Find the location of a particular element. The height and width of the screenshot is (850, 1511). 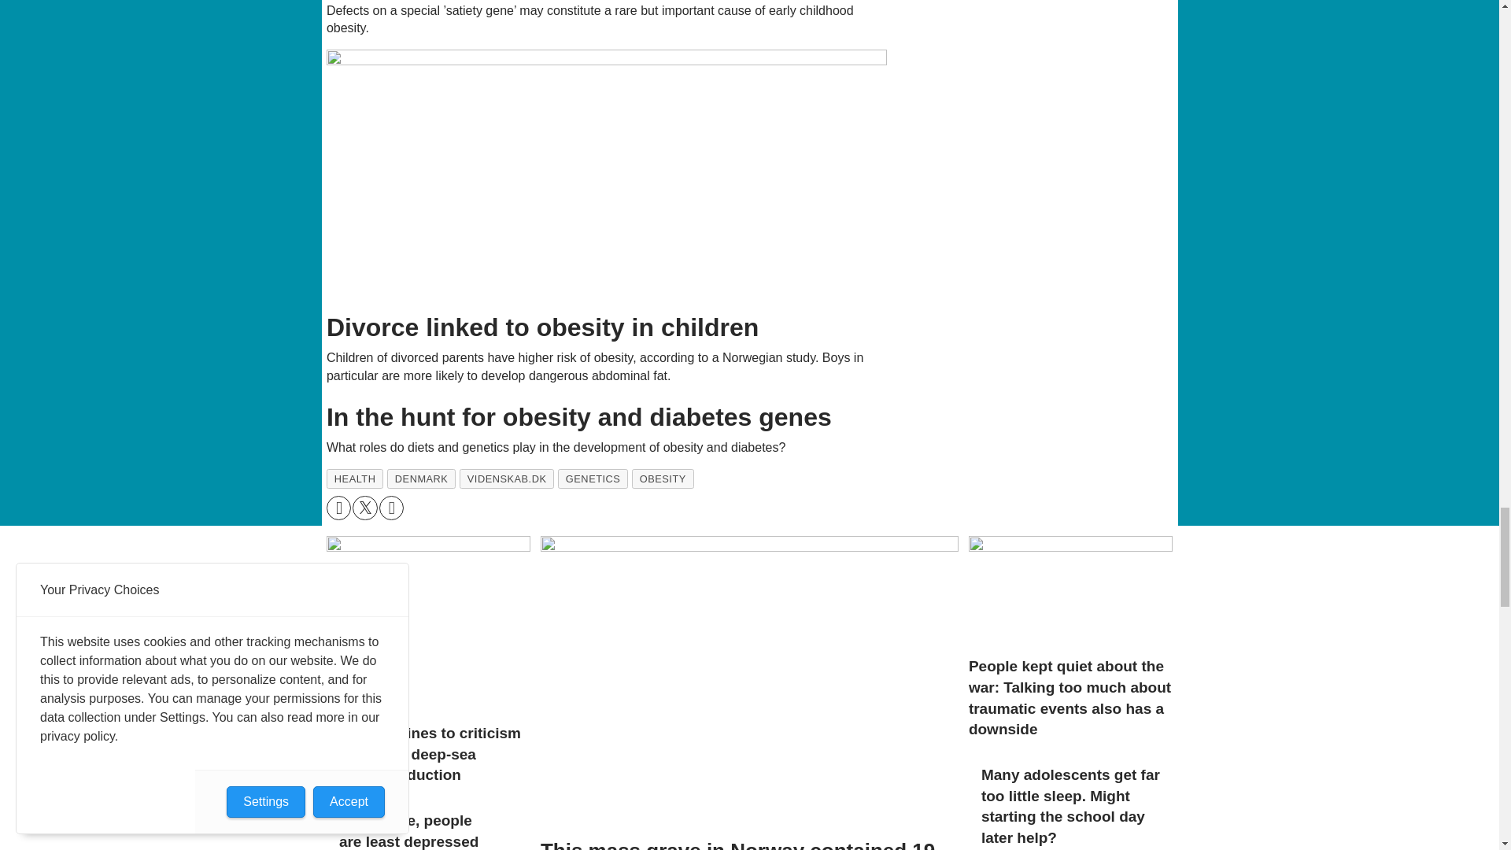

DENMARK is located at coordinates (421, 479).